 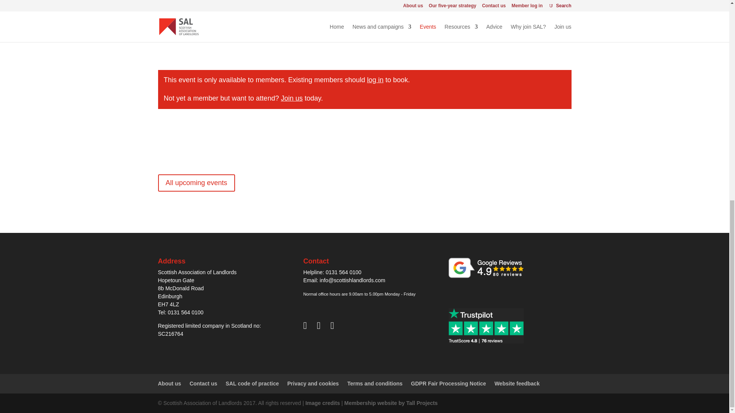 I want to click on About us, so click(x=169, y=383).